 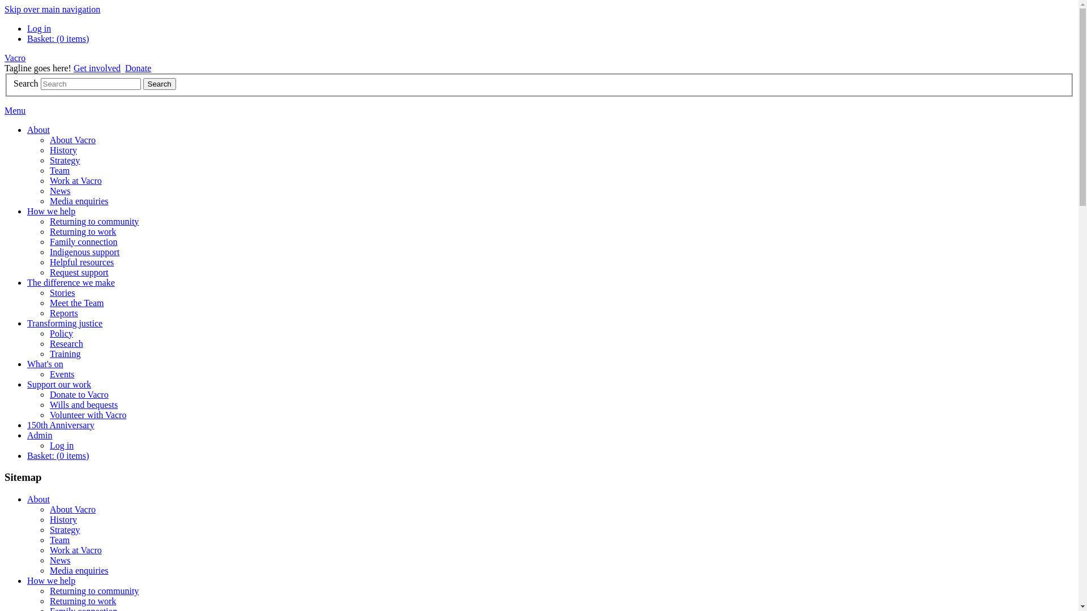 I want to click on Get involved, so click(x=97, y=68).